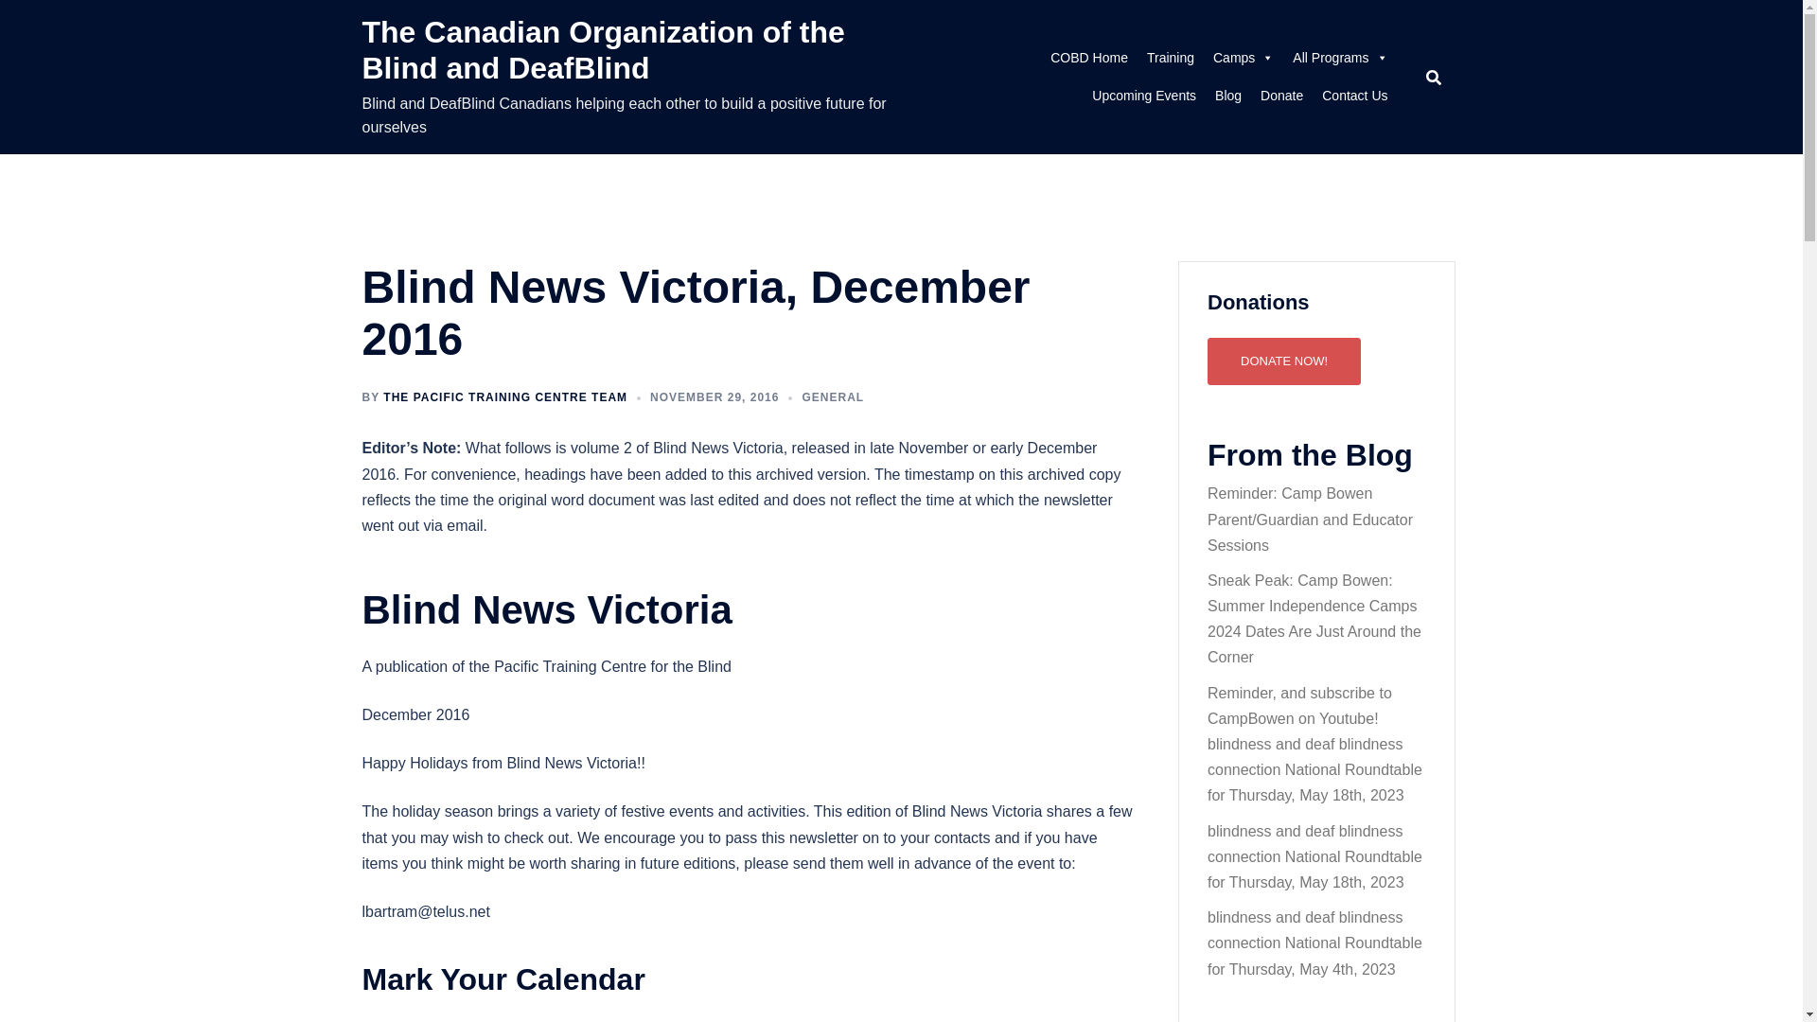 This screenshot has height=1022, width=1817. I want to click on Camps, so click(1243, 58).